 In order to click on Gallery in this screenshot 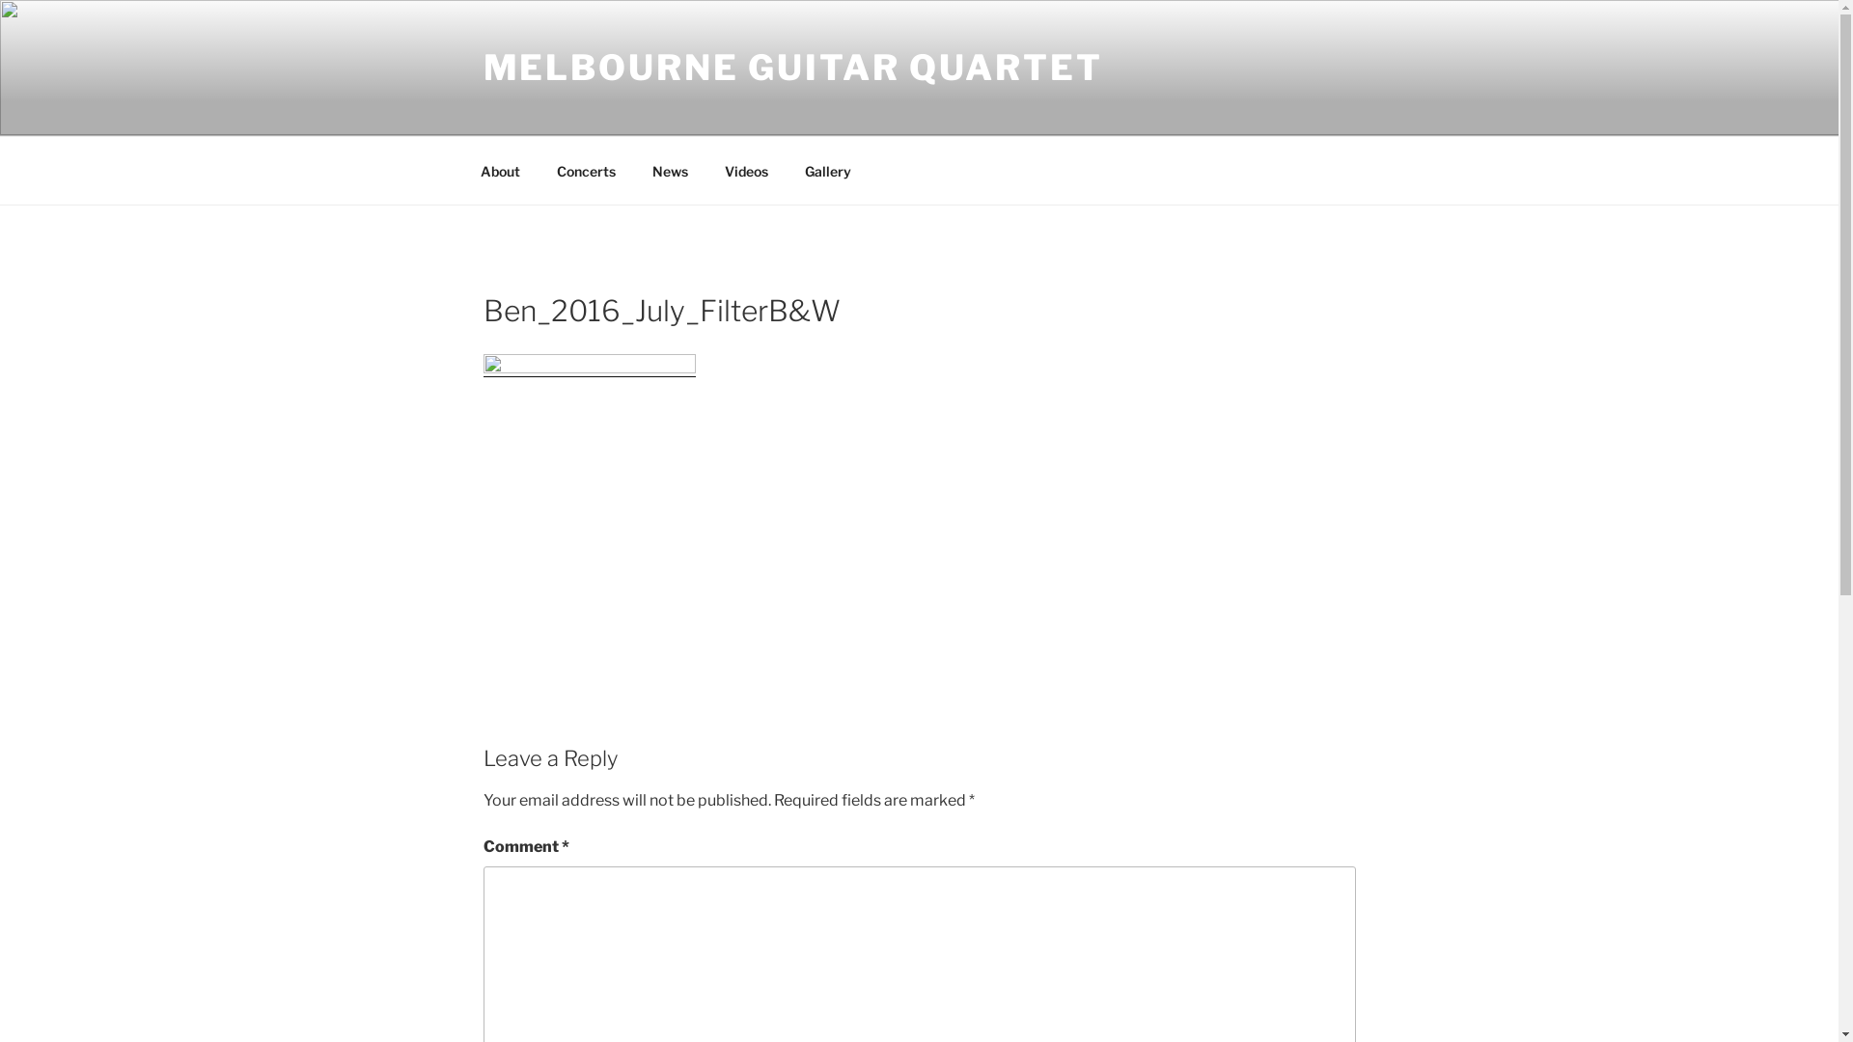, I will do `click(828, 170)`.